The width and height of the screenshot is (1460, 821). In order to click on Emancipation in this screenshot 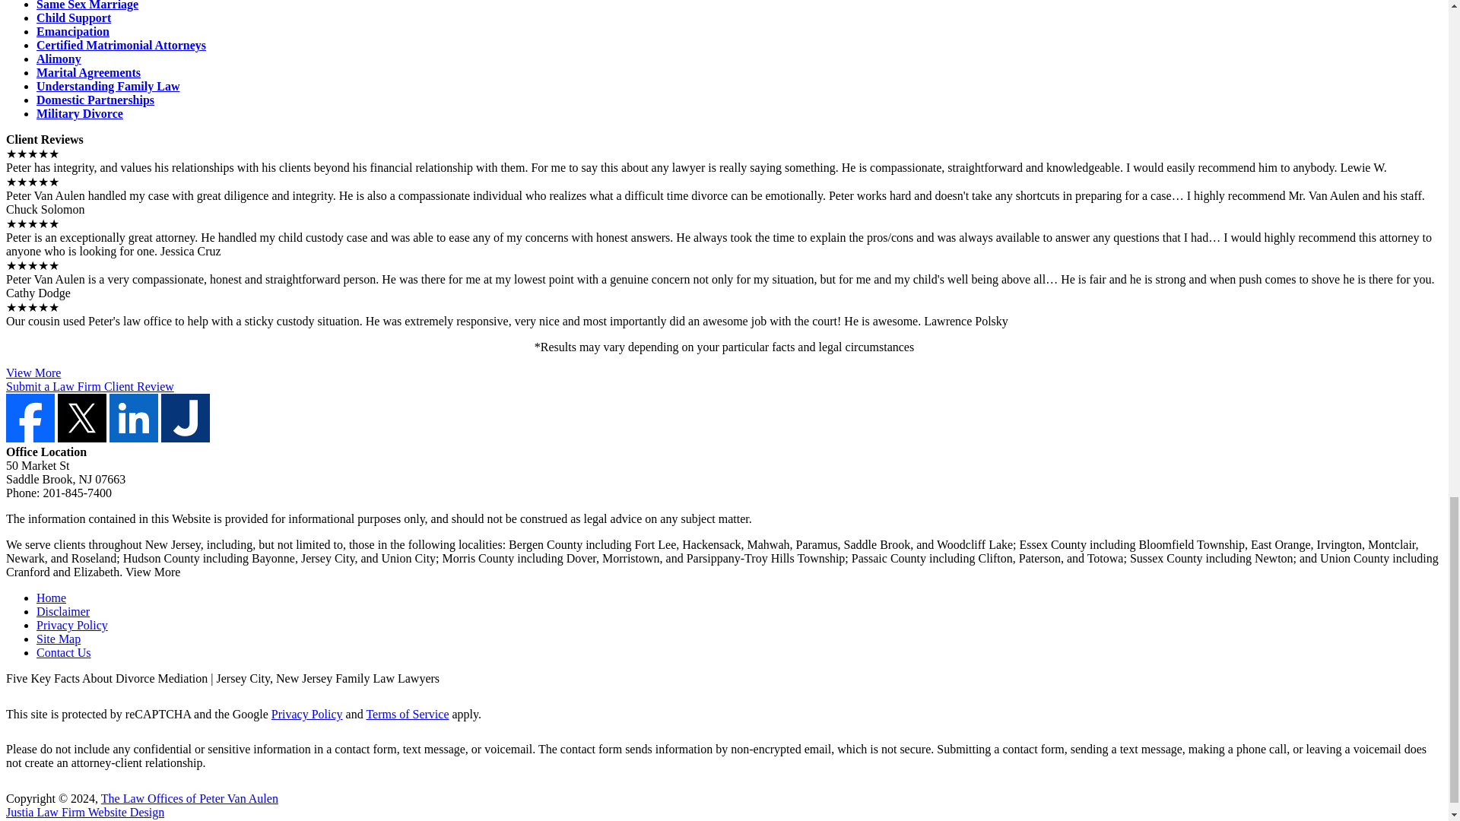, I will do `click(73, 31)`.